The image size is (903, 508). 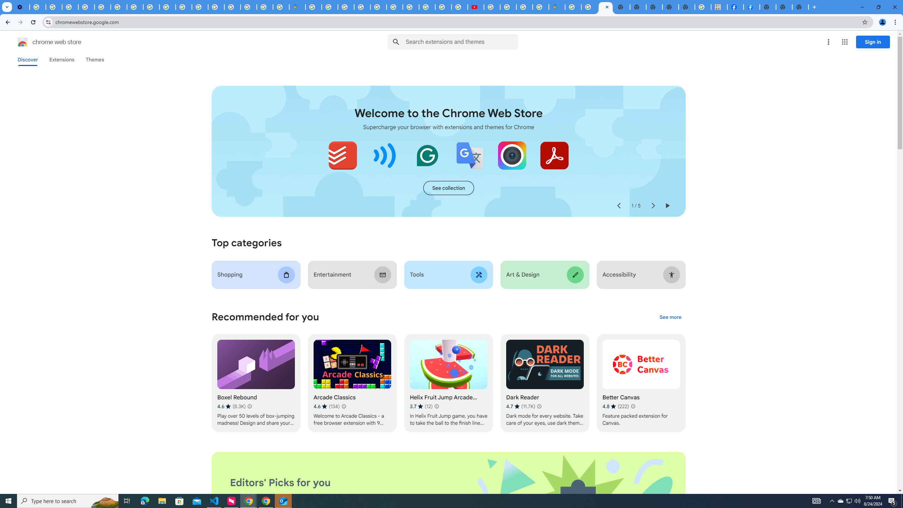 I want to click on More options menu, so click(x=828, y=42).